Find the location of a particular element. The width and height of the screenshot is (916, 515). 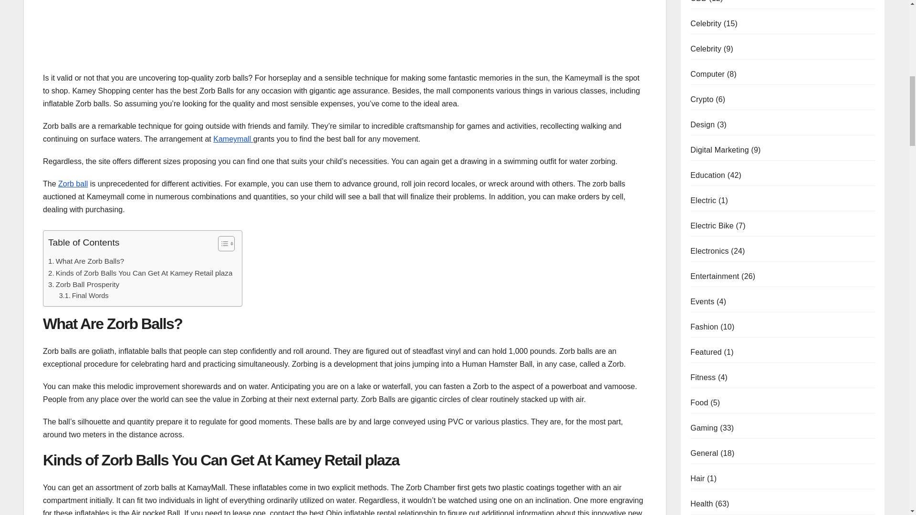

What Are Zorb Balls? is located at coordinates (86, 261).